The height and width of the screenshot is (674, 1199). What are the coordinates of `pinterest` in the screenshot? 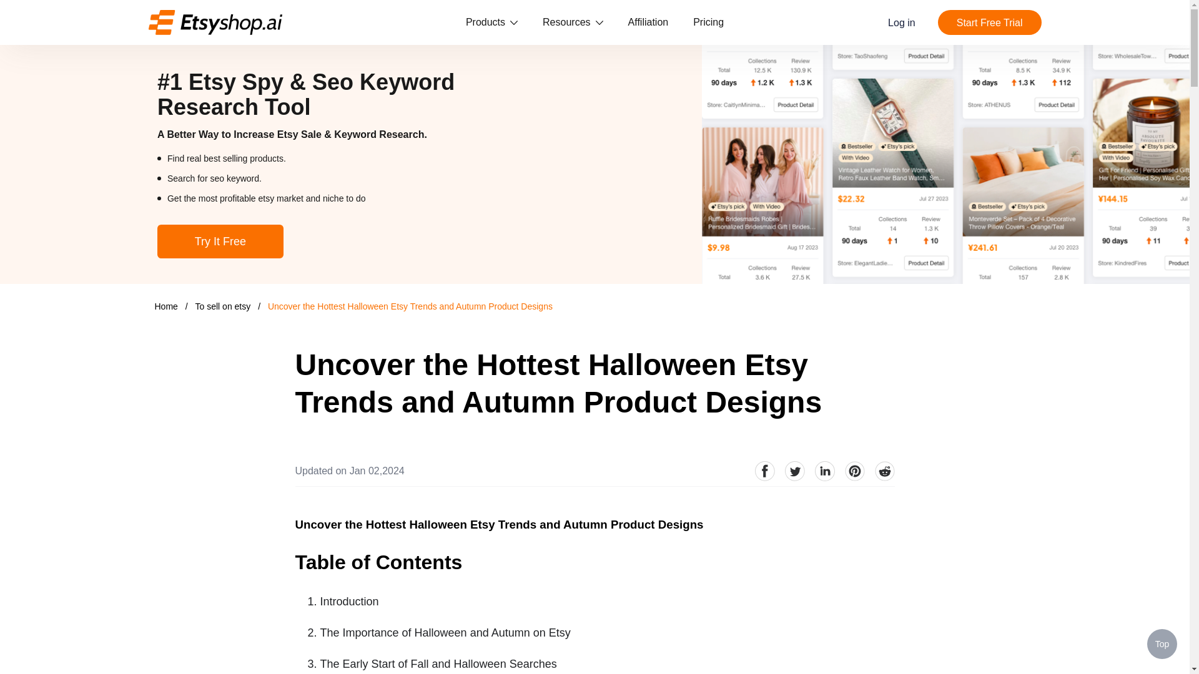 It's located at (854, 471).